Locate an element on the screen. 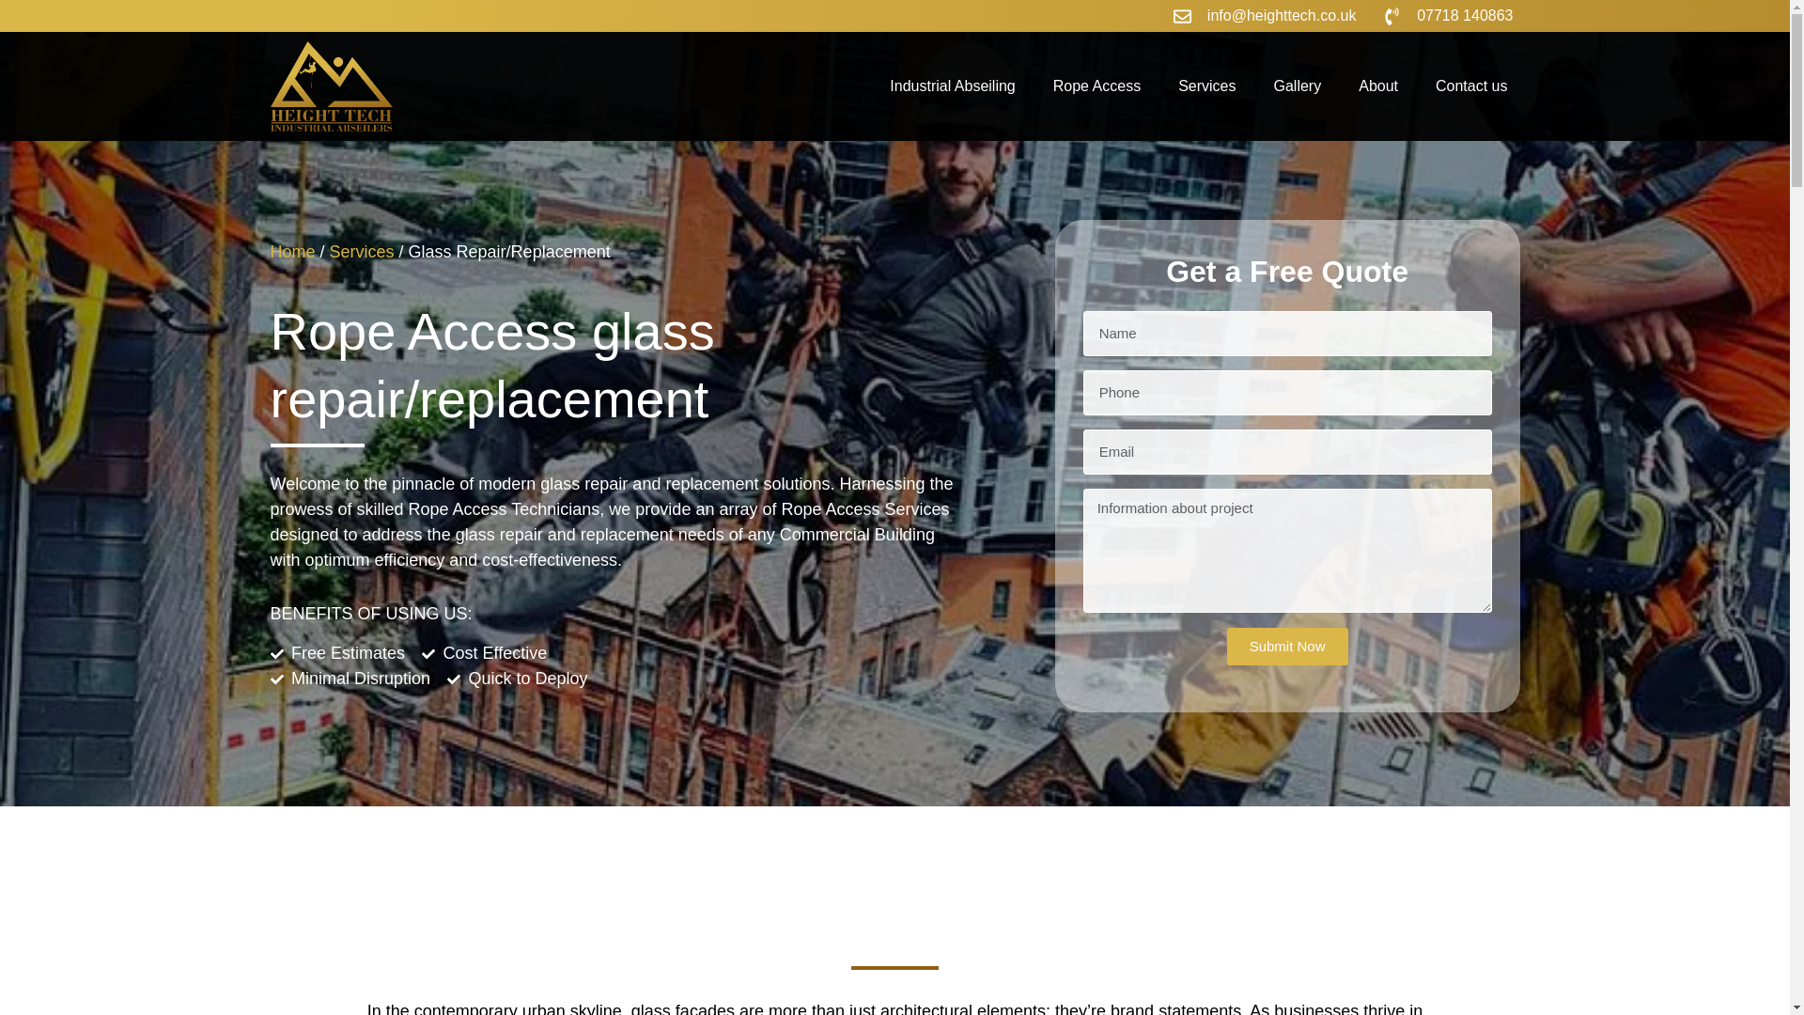 The image size is (1804, 1015). Contact us is located at coordinates (1471, 86).